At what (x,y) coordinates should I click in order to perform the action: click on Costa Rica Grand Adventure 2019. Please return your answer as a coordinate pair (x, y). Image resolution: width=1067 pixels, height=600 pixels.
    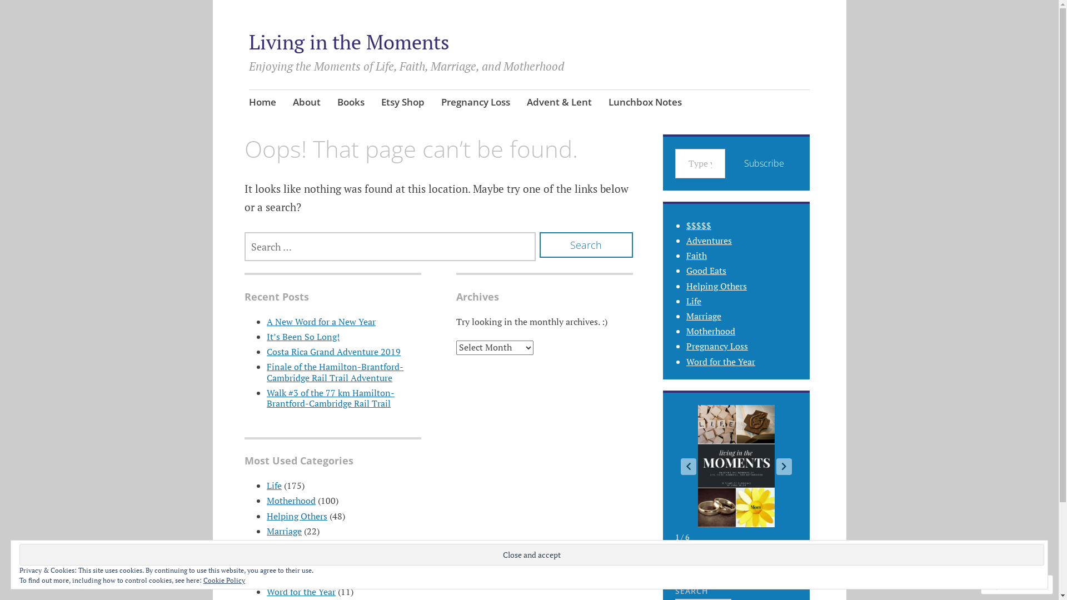
    Looking at the image, I should click on (333, 352).